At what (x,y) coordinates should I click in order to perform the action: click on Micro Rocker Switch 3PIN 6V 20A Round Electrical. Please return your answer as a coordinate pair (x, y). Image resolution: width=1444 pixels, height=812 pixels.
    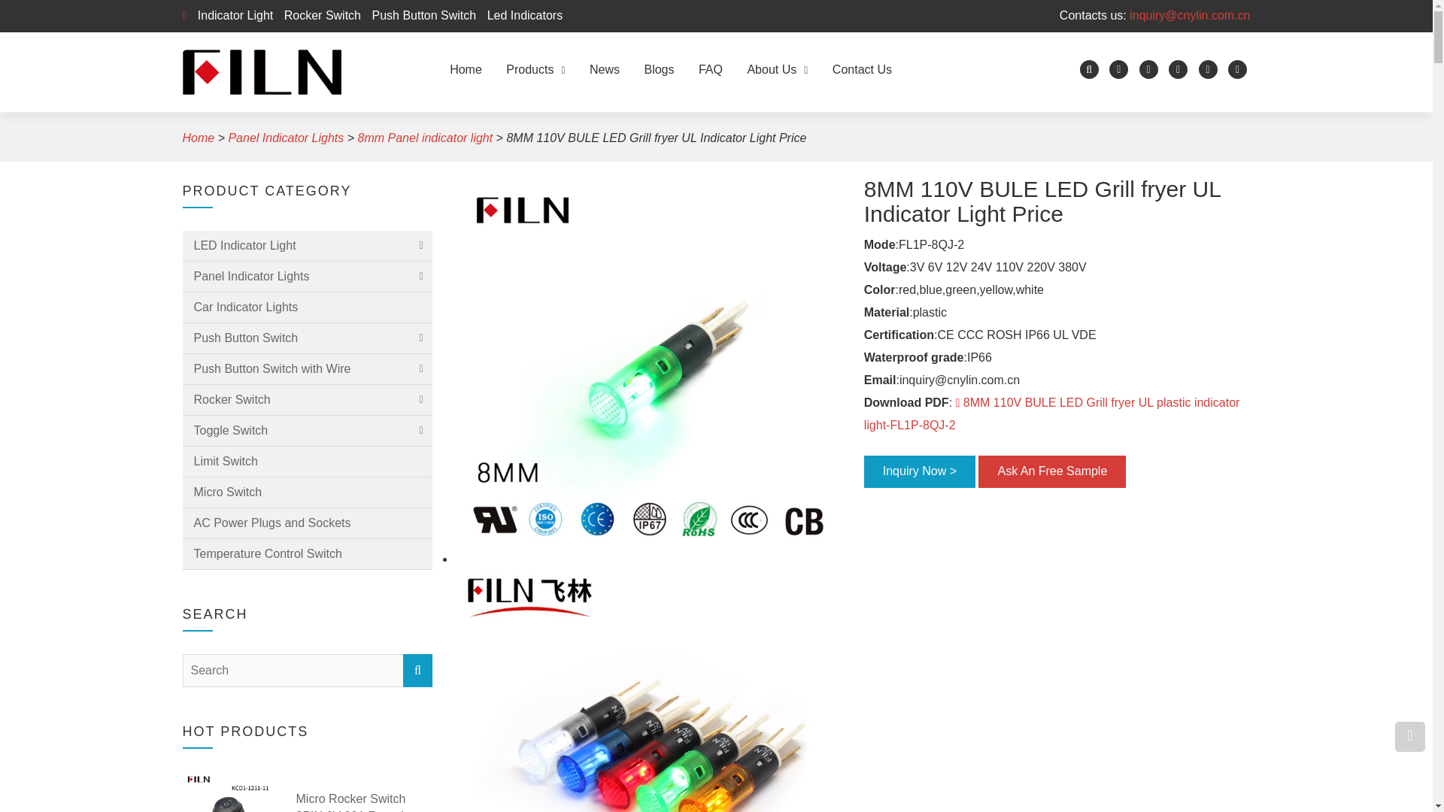
    Looking at the image, I should click on (364, 801).